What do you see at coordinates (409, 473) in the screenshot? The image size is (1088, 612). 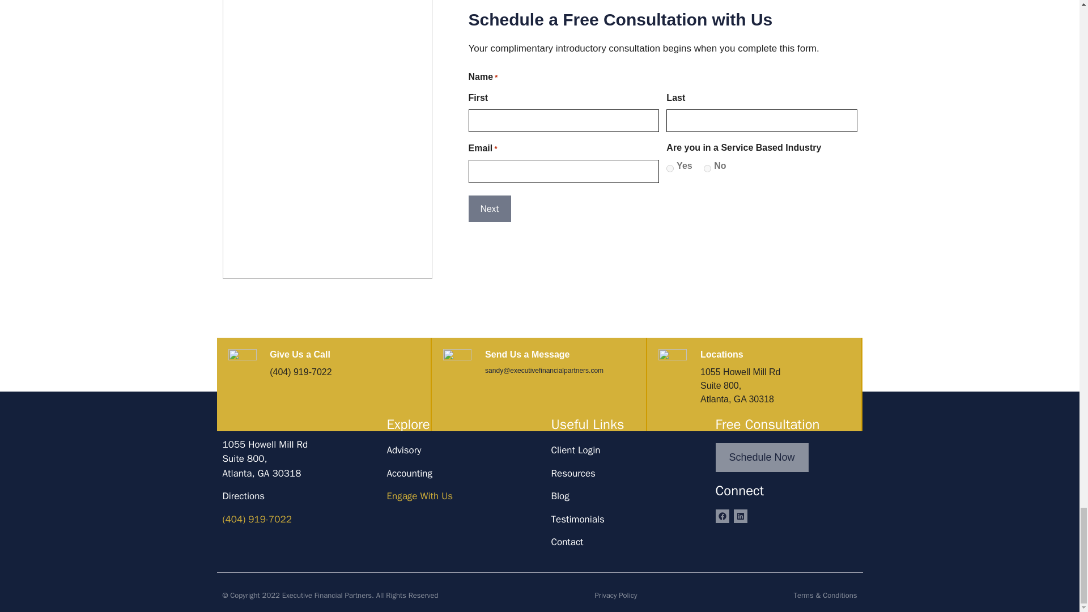 I see `Accounting` at bounding box center [409, 473].